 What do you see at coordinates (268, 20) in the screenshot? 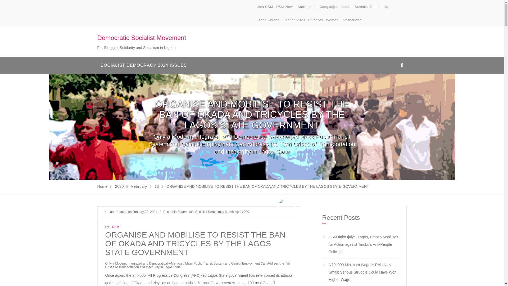
I see `Trade Unions` at bounding box center [268, 20].